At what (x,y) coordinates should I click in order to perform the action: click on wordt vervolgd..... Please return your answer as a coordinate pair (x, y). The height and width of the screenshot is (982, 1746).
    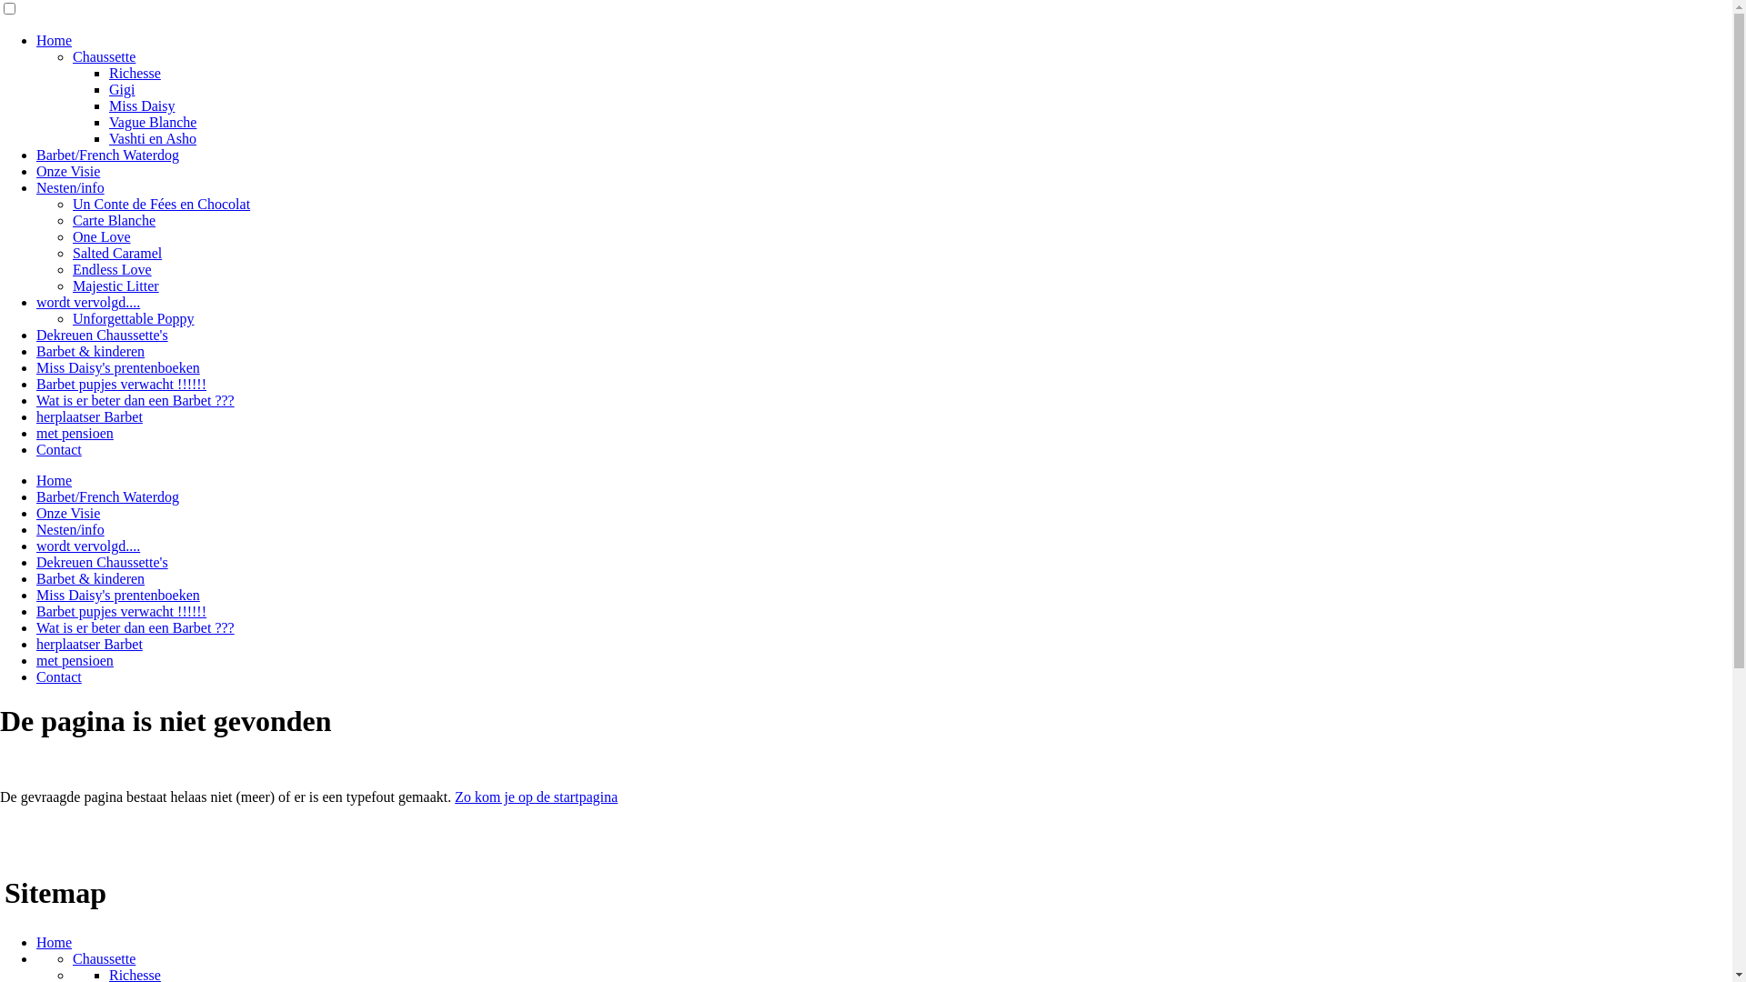
    Looking at the image, I should click on (88, 546).